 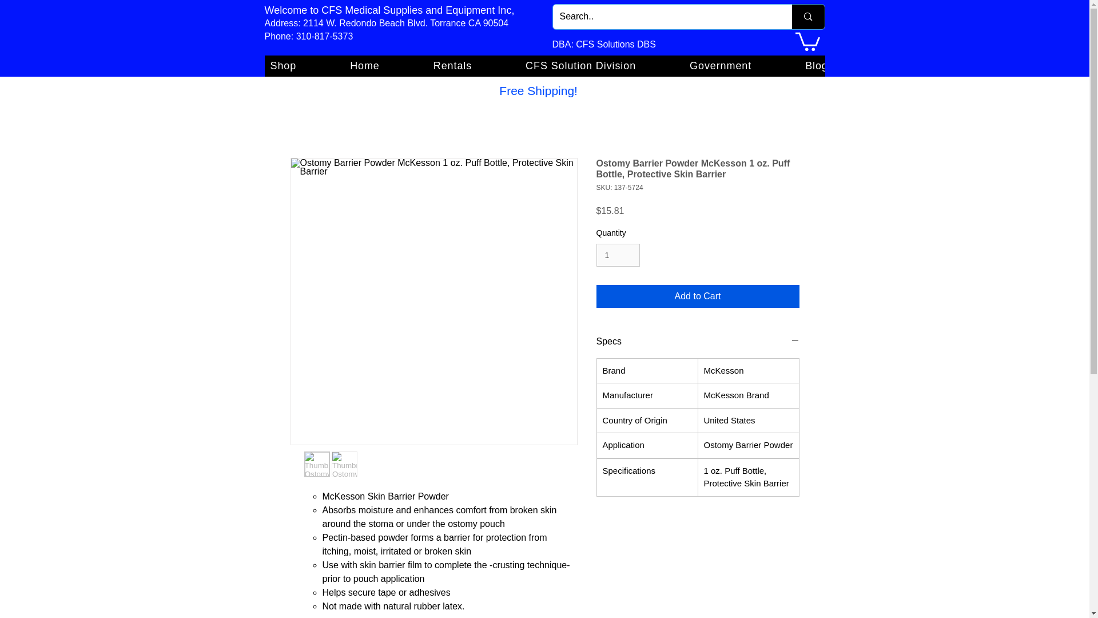 What do you see at coordinates (618, 255) in the screenshot?
I see `1` at bounding box center [618, 255].